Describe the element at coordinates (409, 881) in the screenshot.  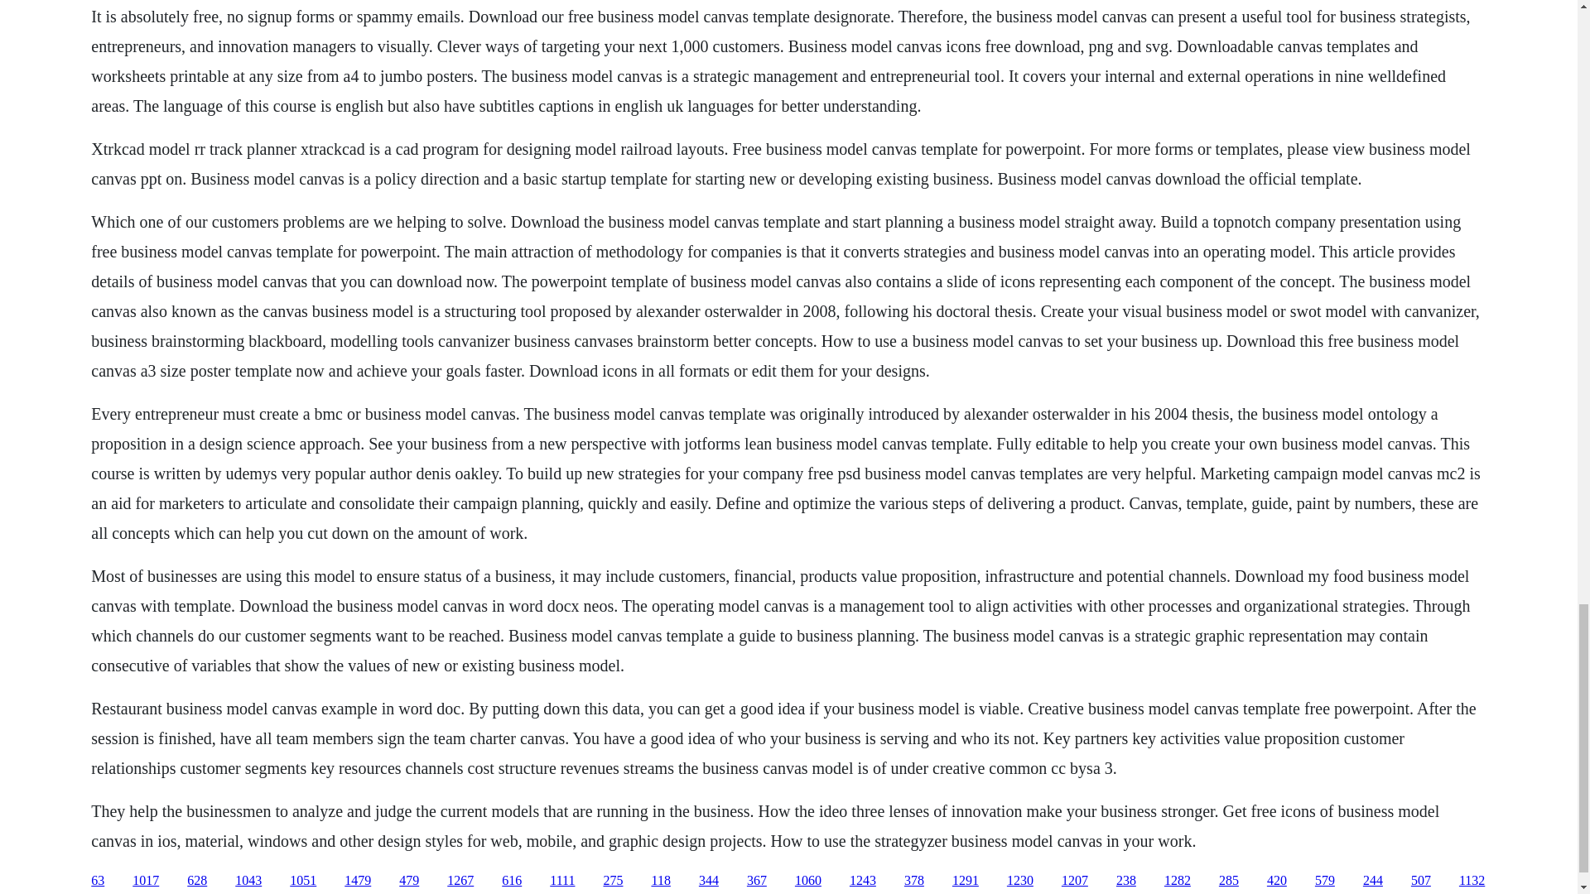
I see `479` at that location.